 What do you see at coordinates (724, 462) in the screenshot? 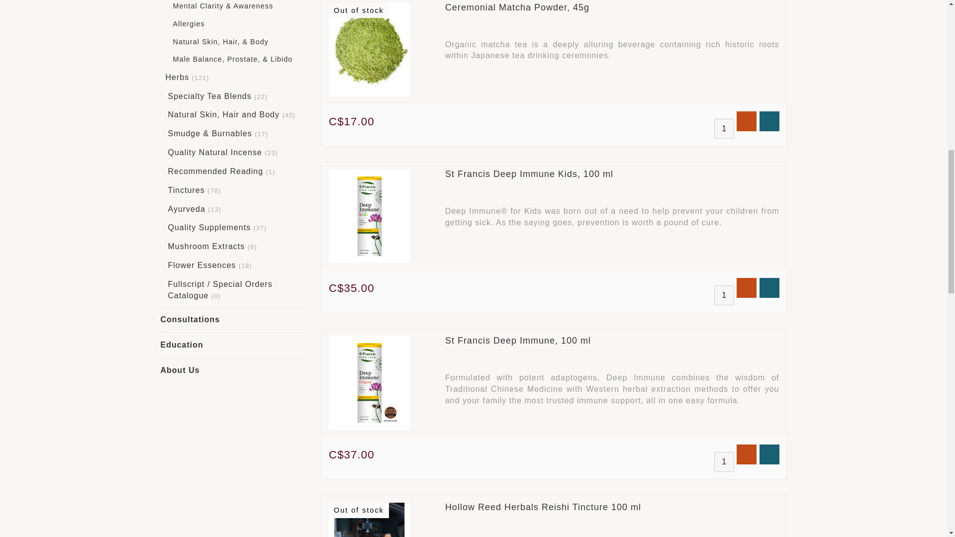
I see `1` at bounding box center [724, 462].